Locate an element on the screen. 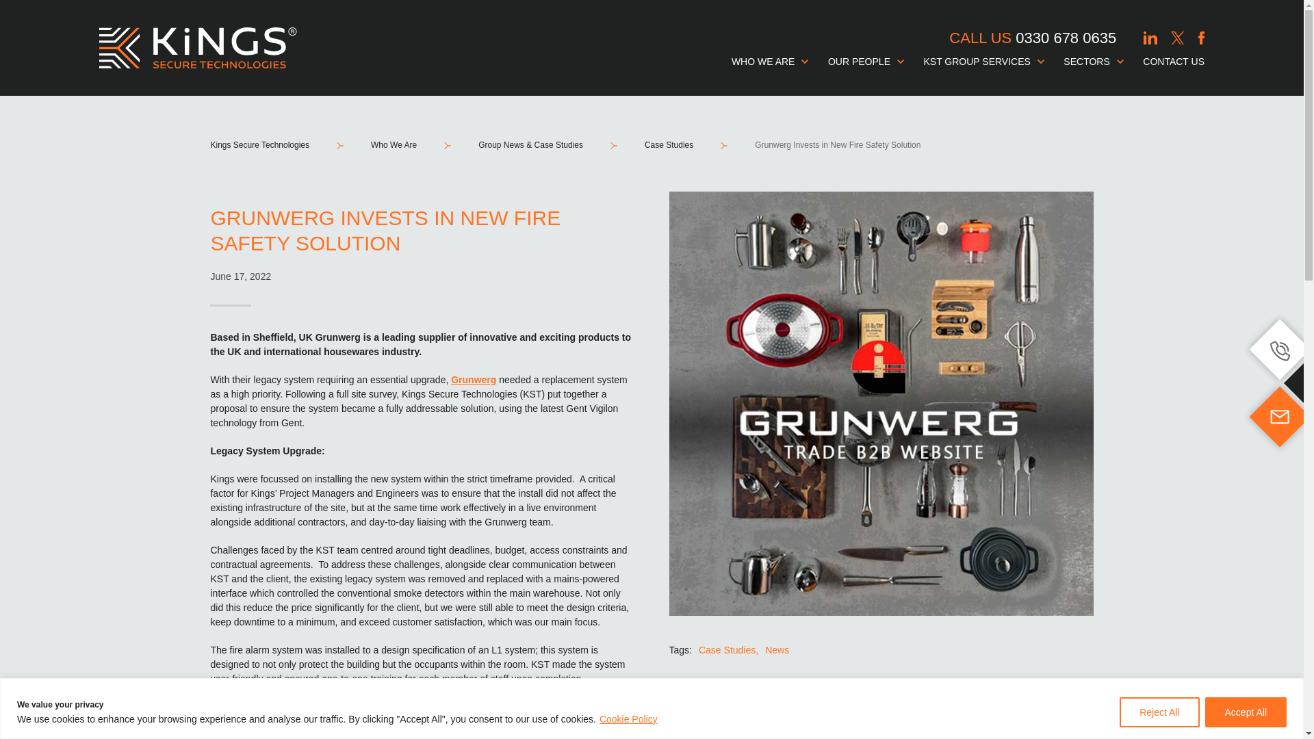 Image resolution: width=1314 pixels, height=739 pixels. OUR PEOPLE is located at coordinates (869, 62).